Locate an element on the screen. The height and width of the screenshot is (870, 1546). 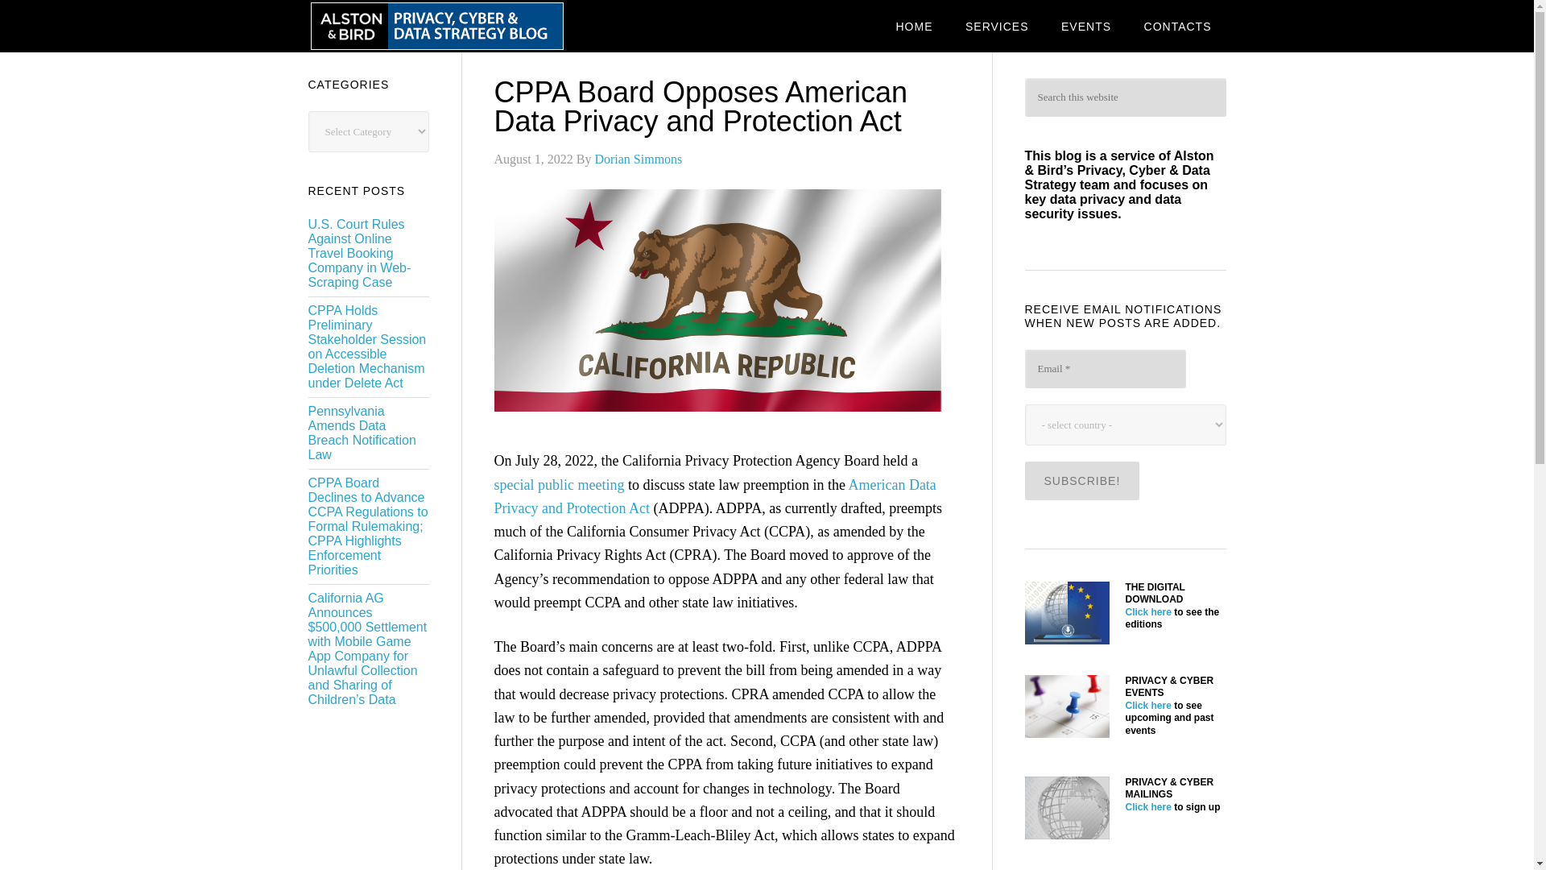
CONTACTS is located at coordinates (1177, 26).